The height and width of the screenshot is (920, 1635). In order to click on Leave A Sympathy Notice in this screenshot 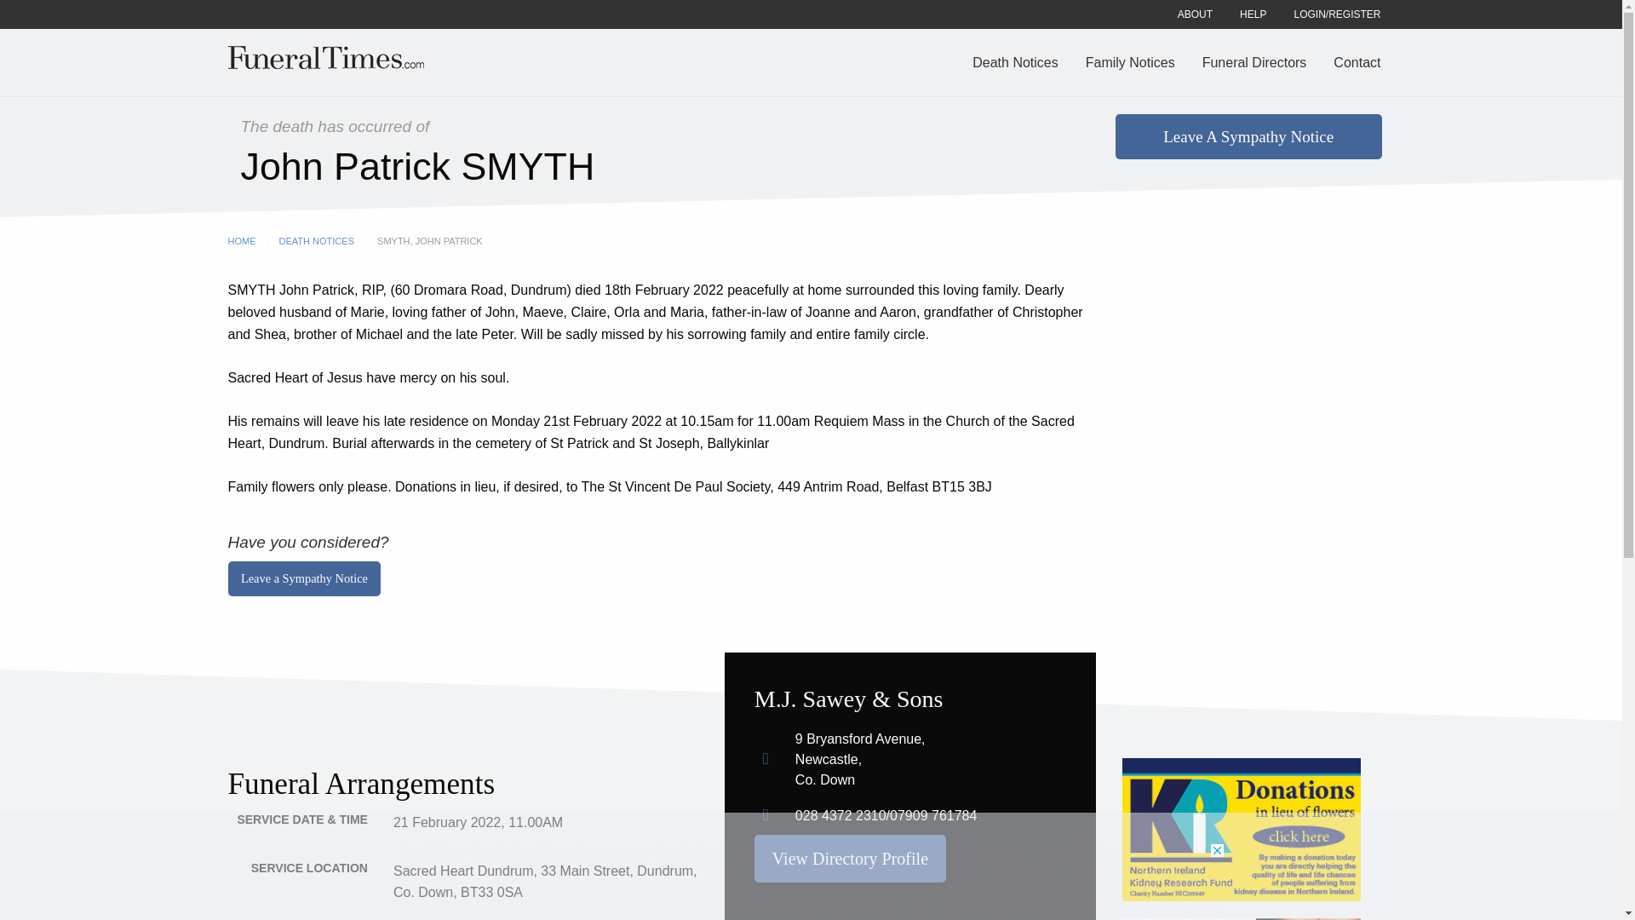, I will do `click(1248, 136)`.